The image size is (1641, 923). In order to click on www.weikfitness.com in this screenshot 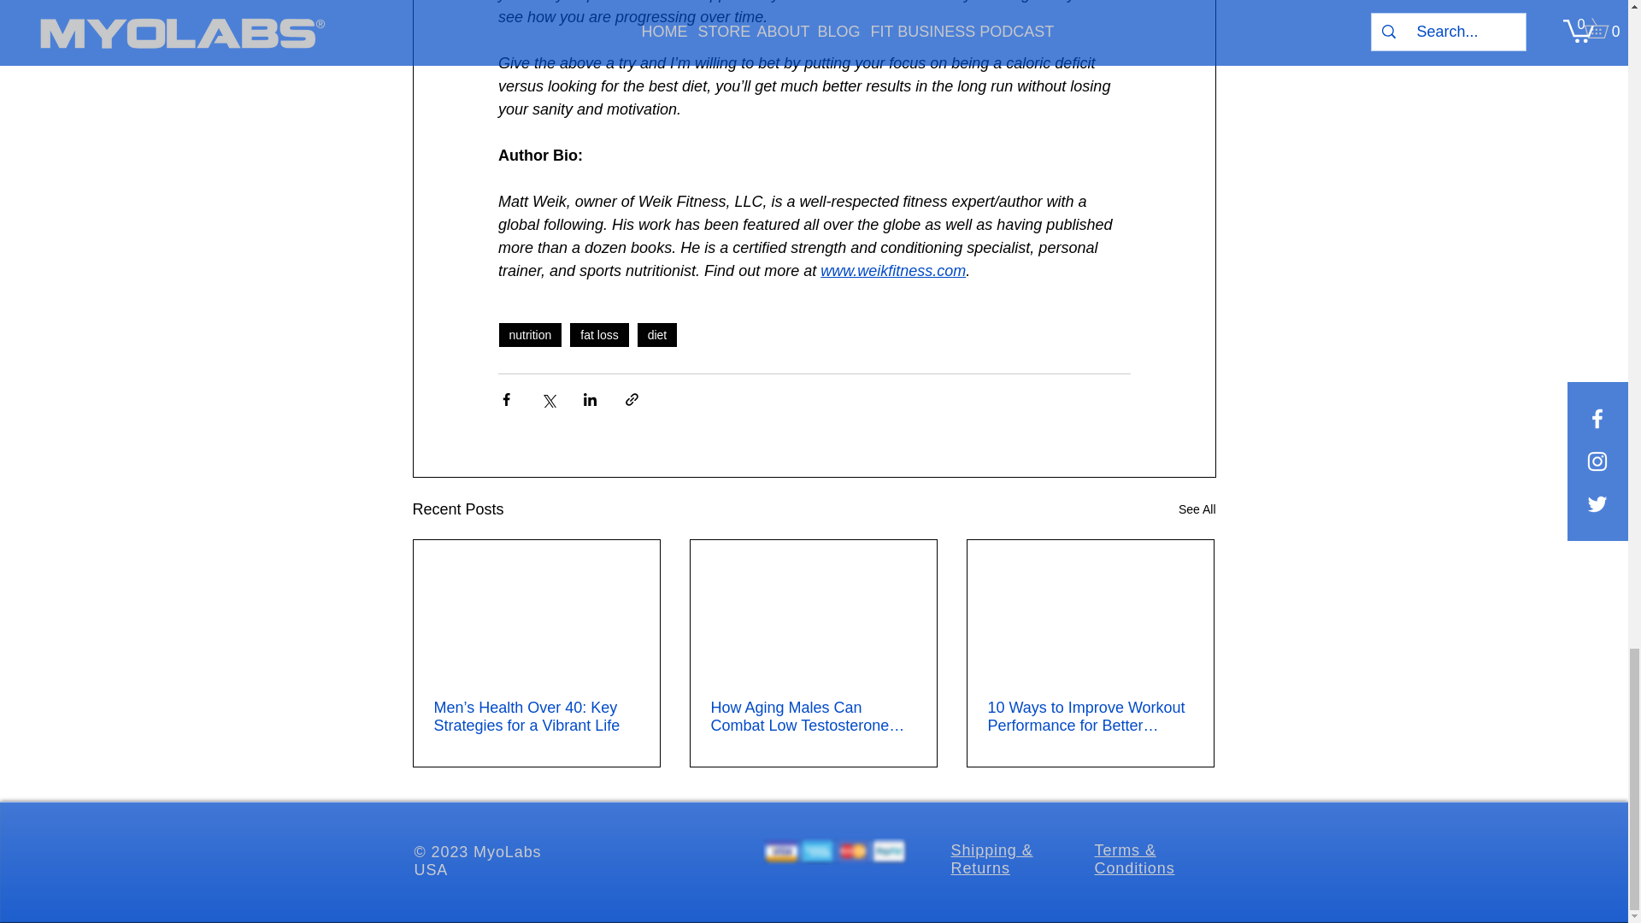, I will do `click(893, 270)`.